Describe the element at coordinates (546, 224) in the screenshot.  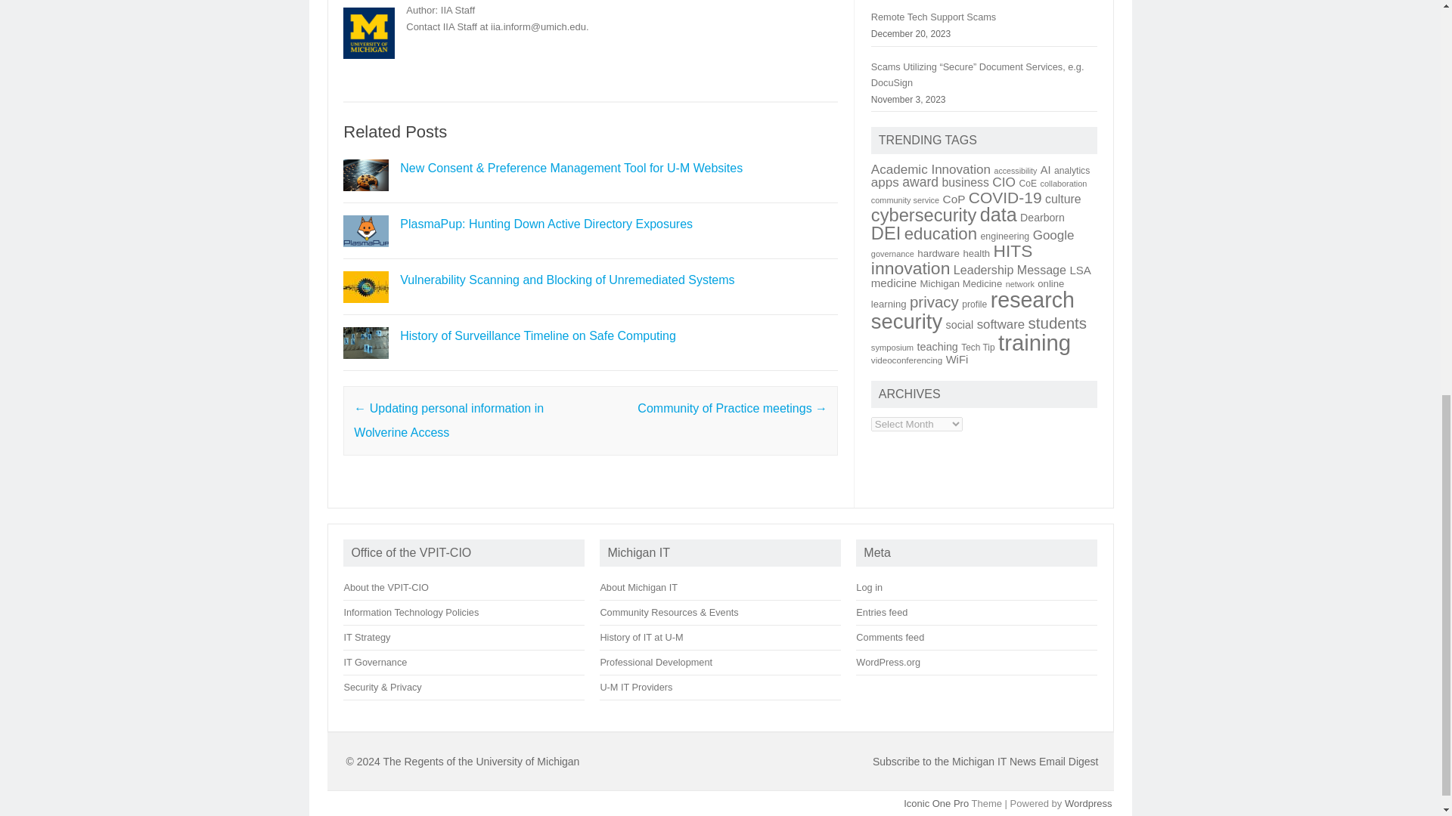
I see `PlasmaPup: Hunting Down Active Directory Exposures` at that location.